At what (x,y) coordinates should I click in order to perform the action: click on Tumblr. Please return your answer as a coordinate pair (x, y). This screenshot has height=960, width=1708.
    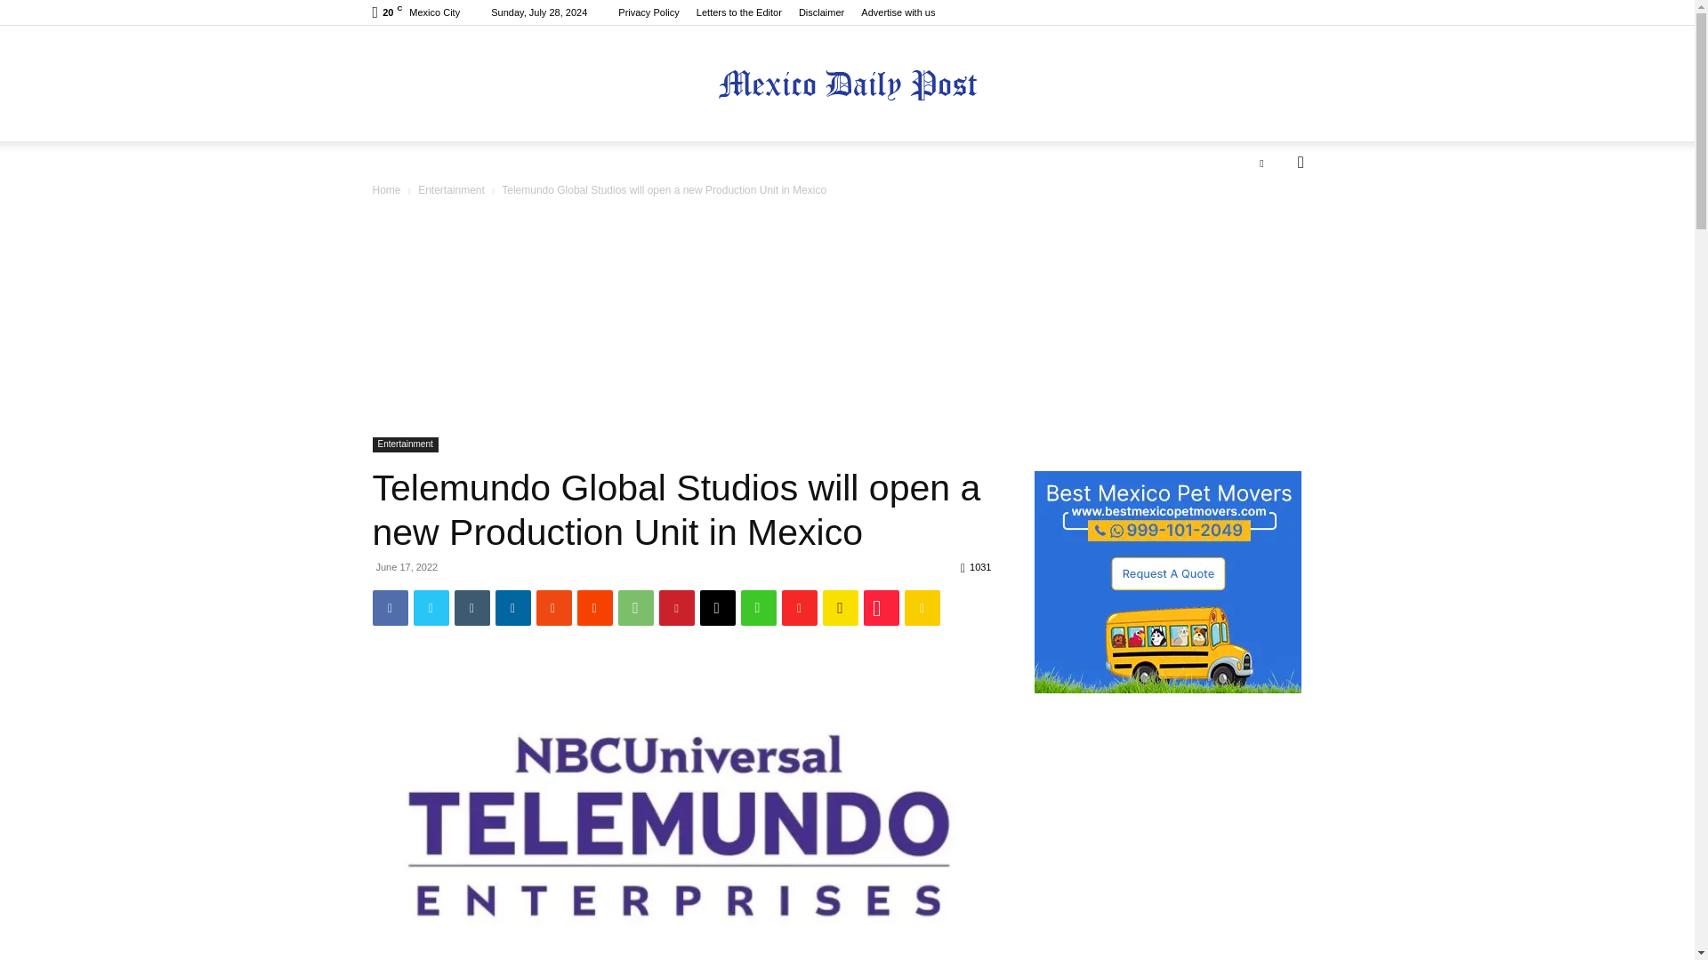
    Looking at the image, I should click on (471, 608).